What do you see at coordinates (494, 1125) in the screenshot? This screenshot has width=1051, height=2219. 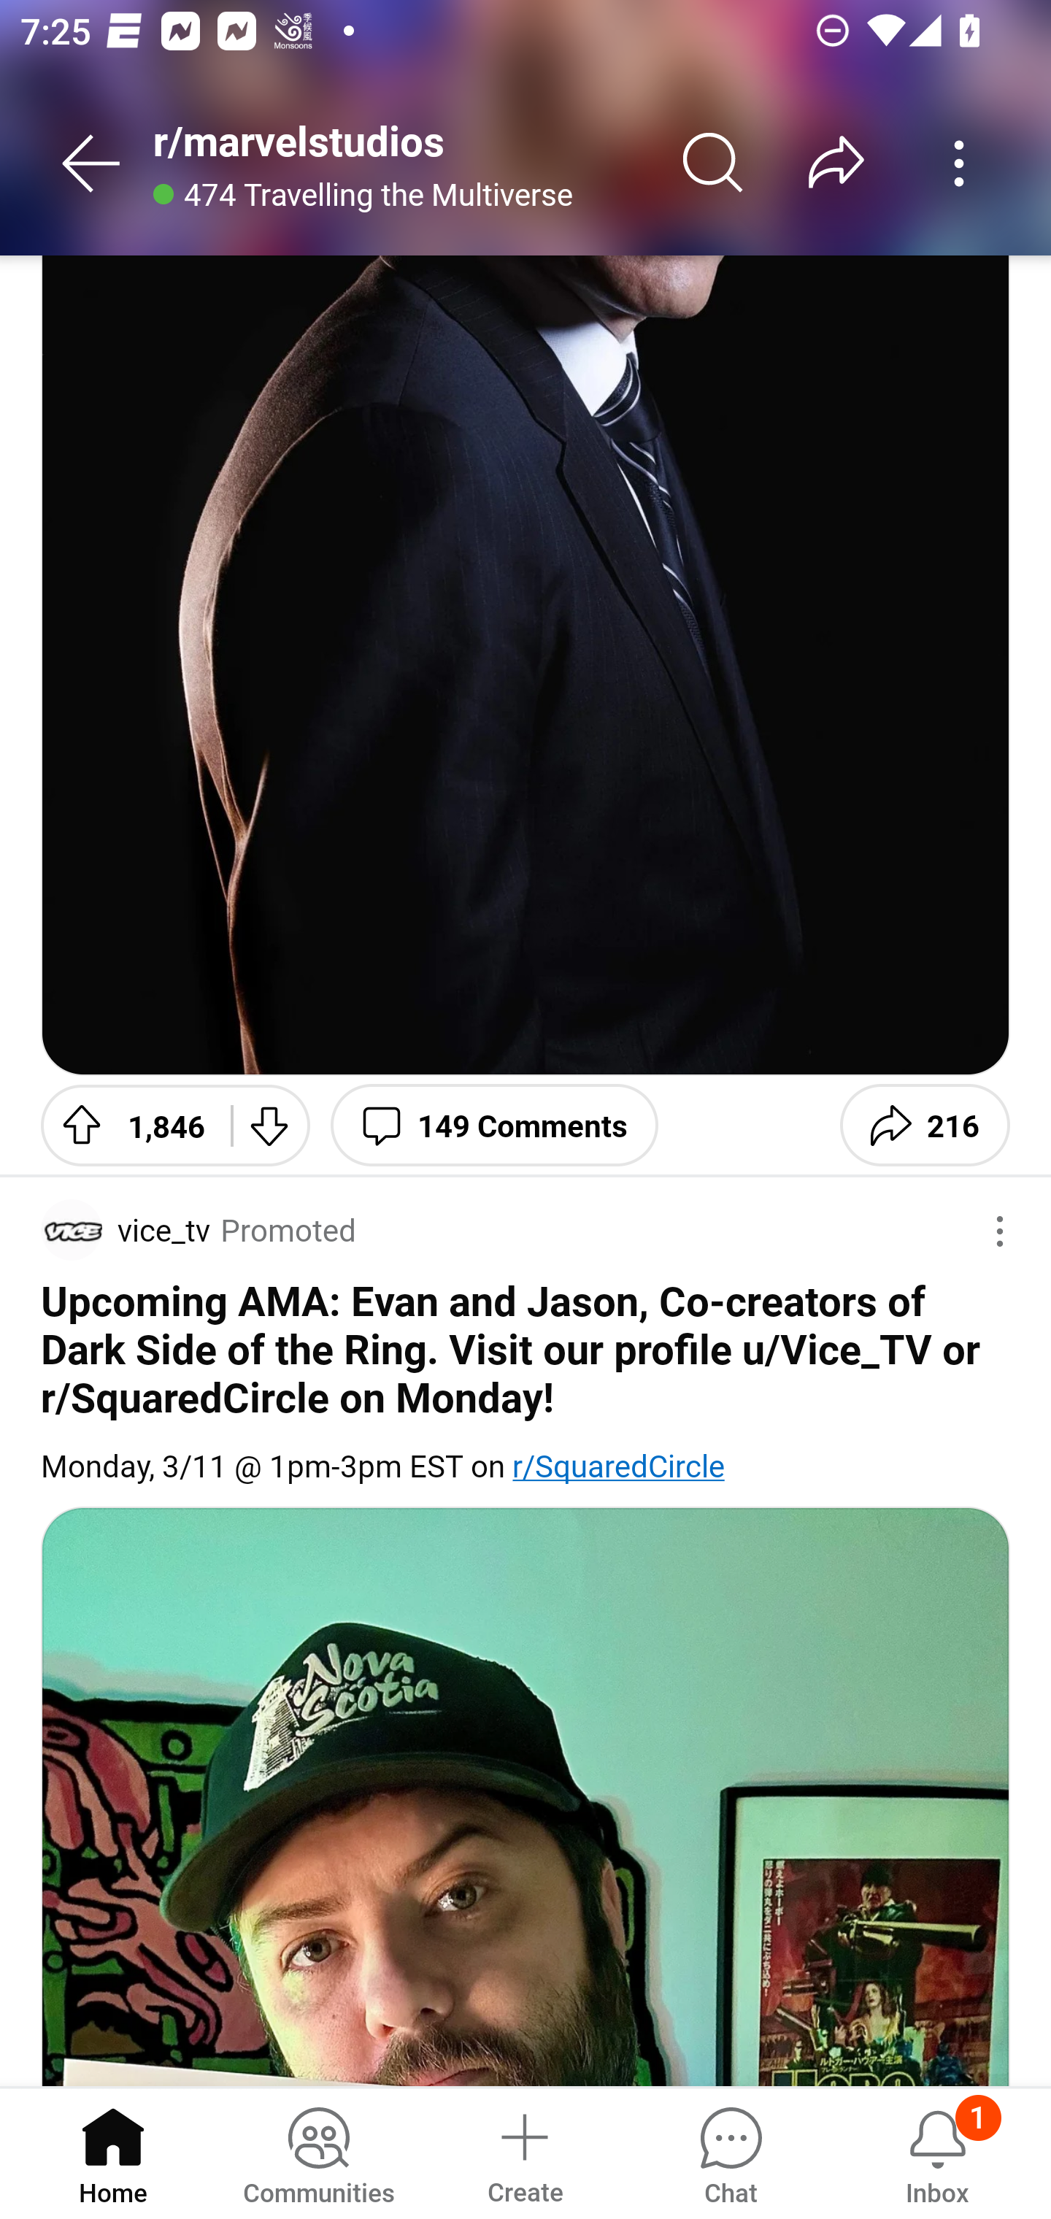 I see `149 Comments` at bounding box center [494, 1125].